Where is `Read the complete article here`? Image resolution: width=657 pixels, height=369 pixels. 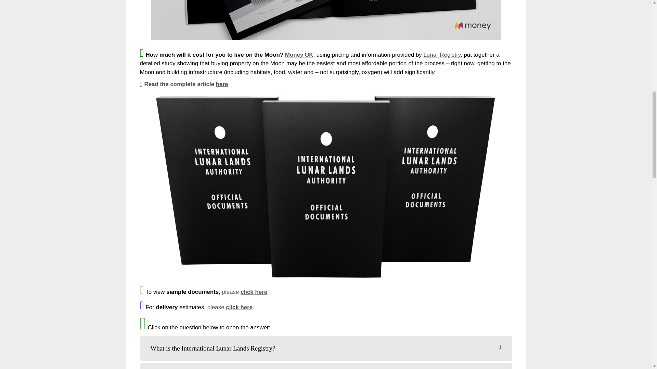
Read the complete article here is located at coordinates (183, 84).